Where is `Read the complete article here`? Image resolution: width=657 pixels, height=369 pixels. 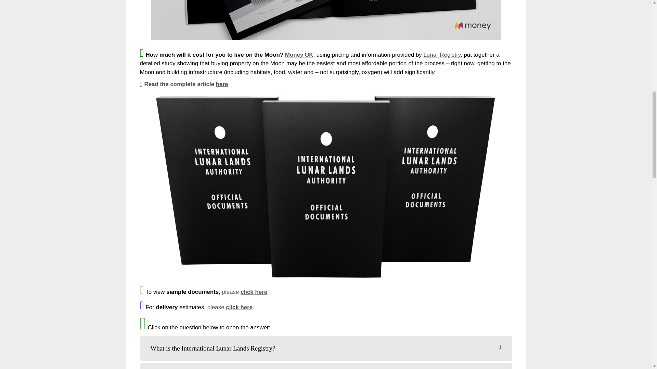
Read the complete article here is located at coordinates (183, 84).